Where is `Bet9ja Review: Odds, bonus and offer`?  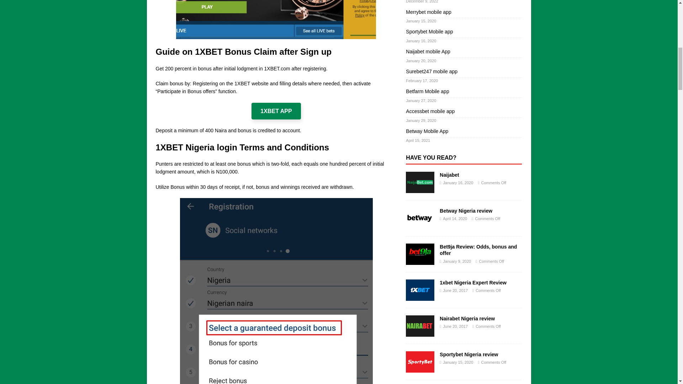 Bet9ja Review: Odds, bonus and offer is located at coordinates (420, 254).